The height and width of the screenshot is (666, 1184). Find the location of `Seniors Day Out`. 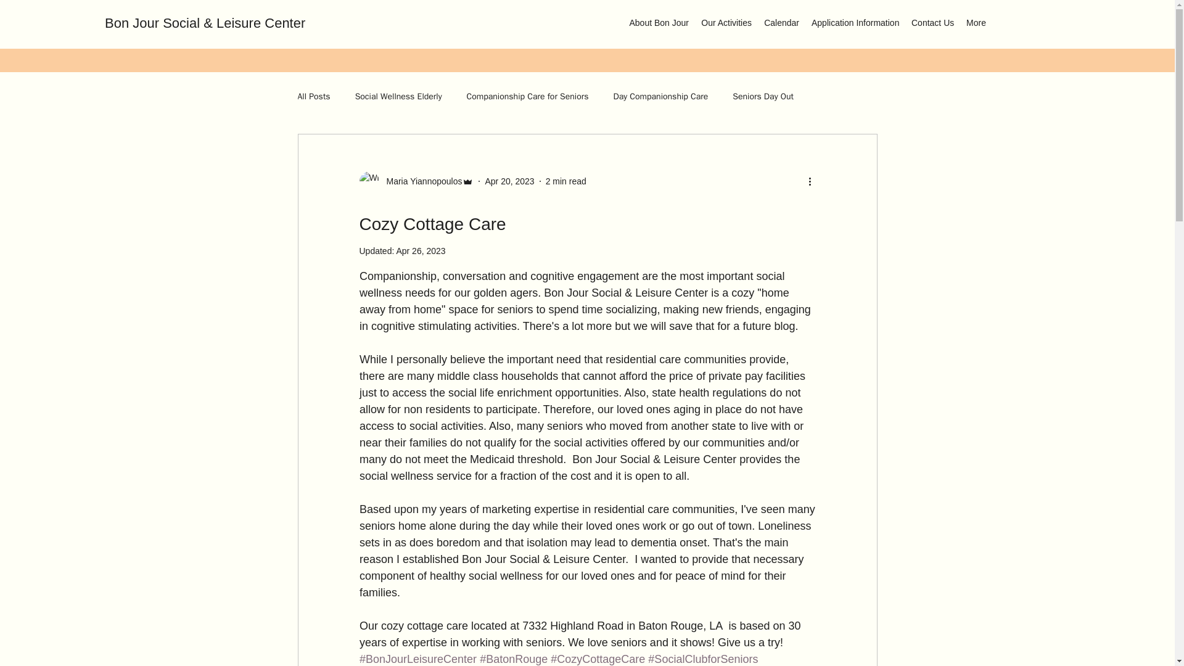

Seniors Day Out is located at coordinates (763, 96).